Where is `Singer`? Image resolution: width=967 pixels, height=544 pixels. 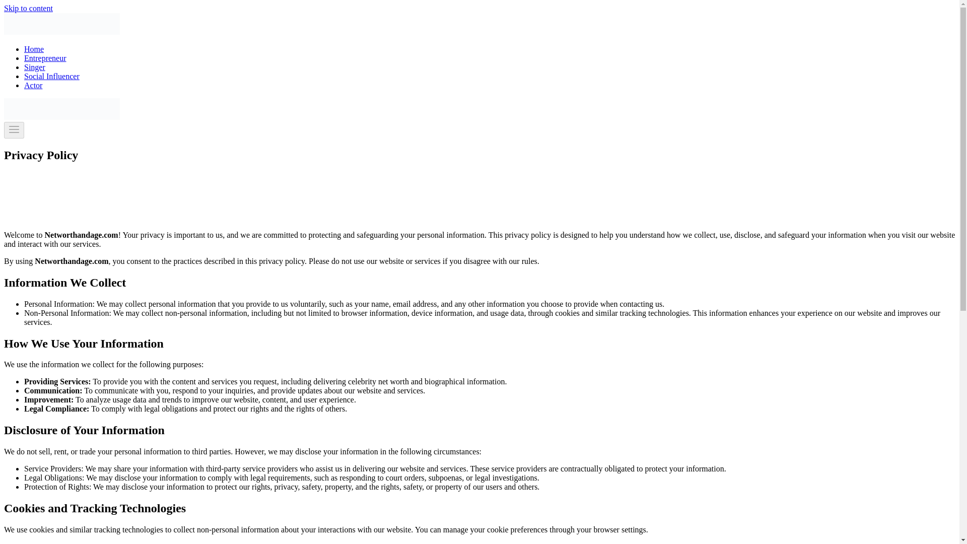 Singer is located at coordinates (35, 67).